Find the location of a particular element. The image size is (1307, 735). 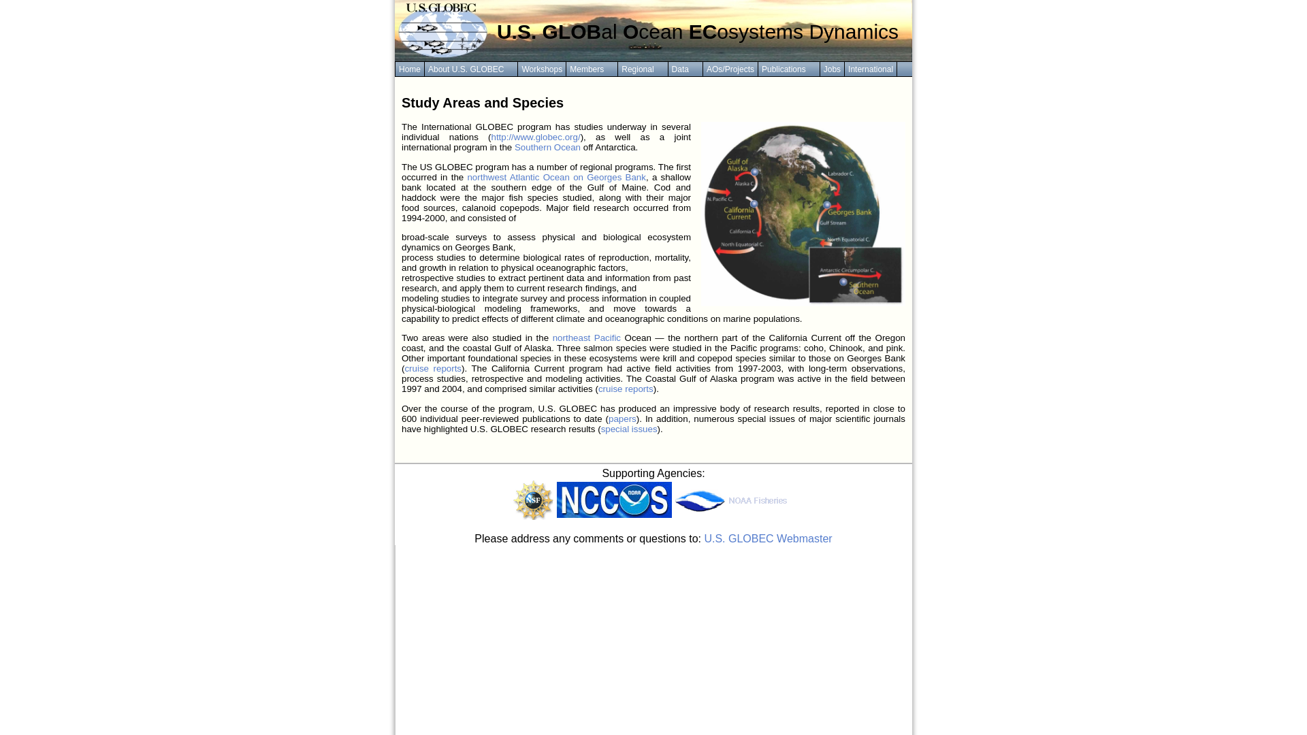

Jobs is located at coordinates (832, 69).